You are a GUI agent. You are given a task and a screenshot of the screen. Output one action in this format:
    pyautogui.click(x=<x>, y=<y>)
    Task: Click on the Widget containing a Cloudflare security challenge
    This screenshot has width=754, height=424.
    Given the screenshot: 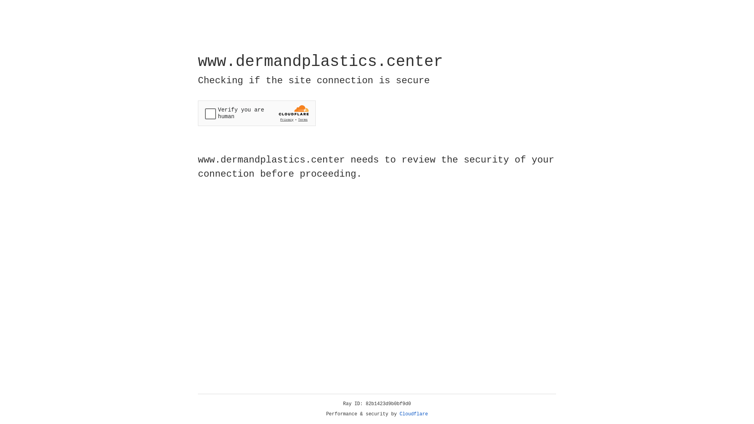 What is the action you would take?
    pyautogui.click(x=257, y=113)
    